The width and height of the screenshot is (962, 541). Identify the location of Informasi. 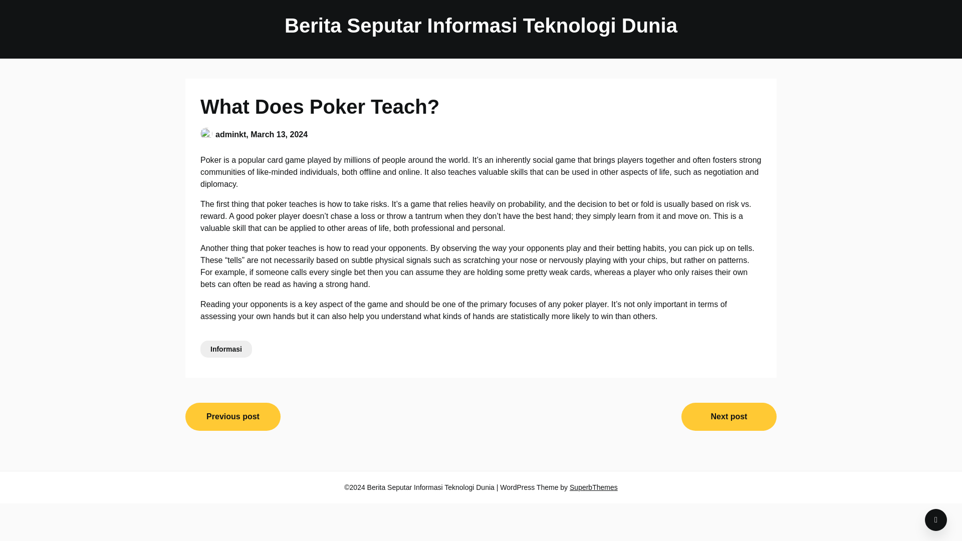
(226, 349).